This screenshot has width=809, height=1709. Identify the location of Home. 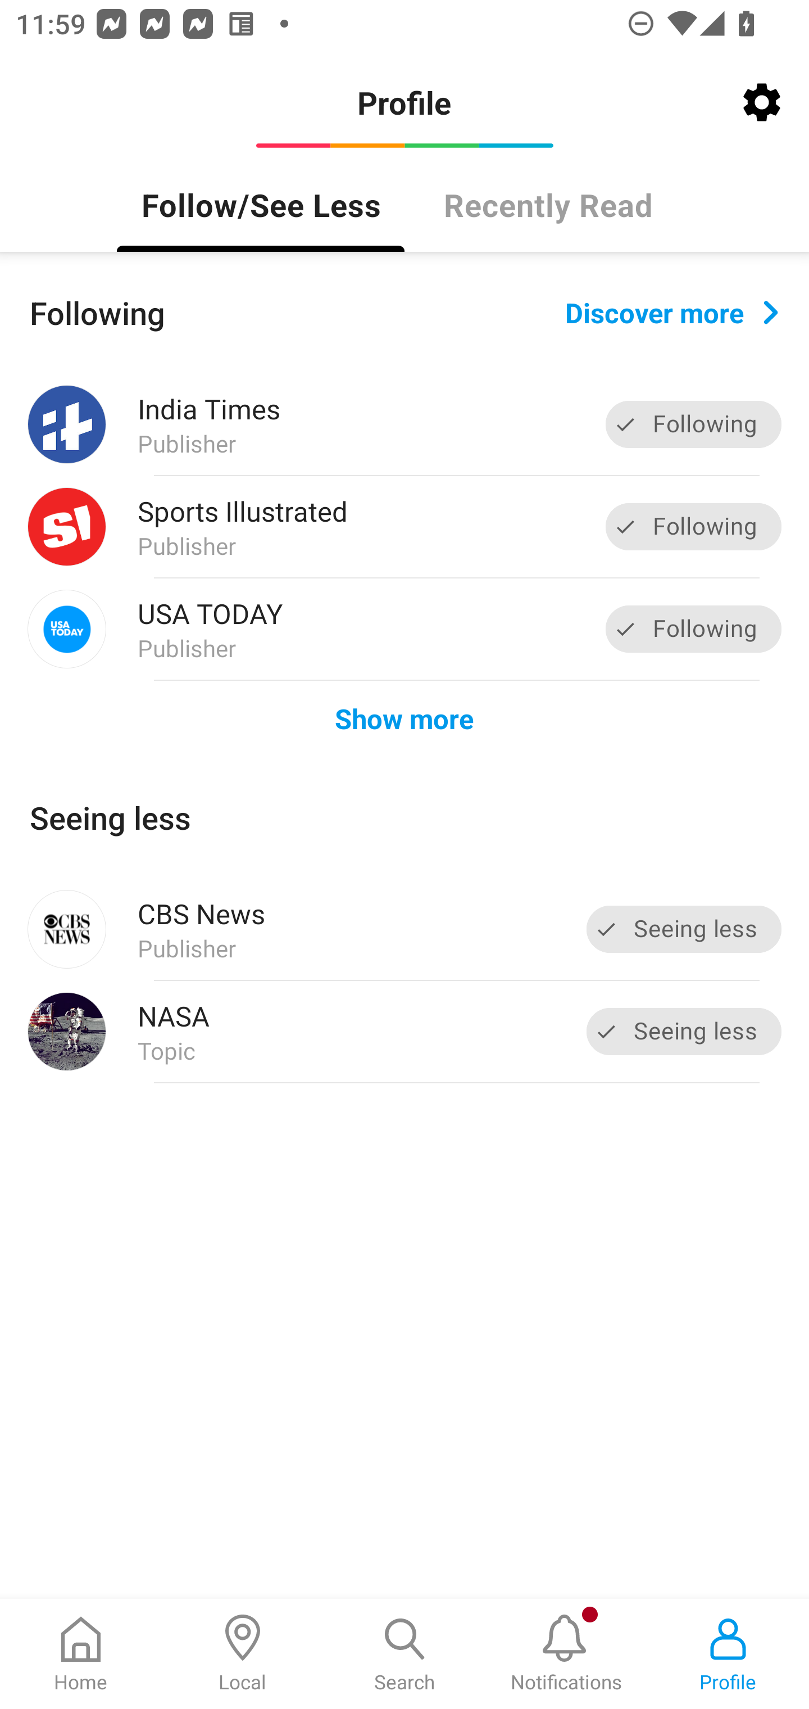
(81, 1654).